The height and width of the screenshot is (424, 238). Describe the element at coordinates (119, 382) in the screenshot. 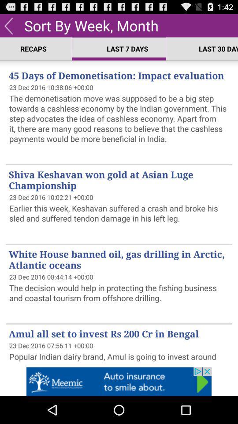

I see `opens the advertisement` at that location.